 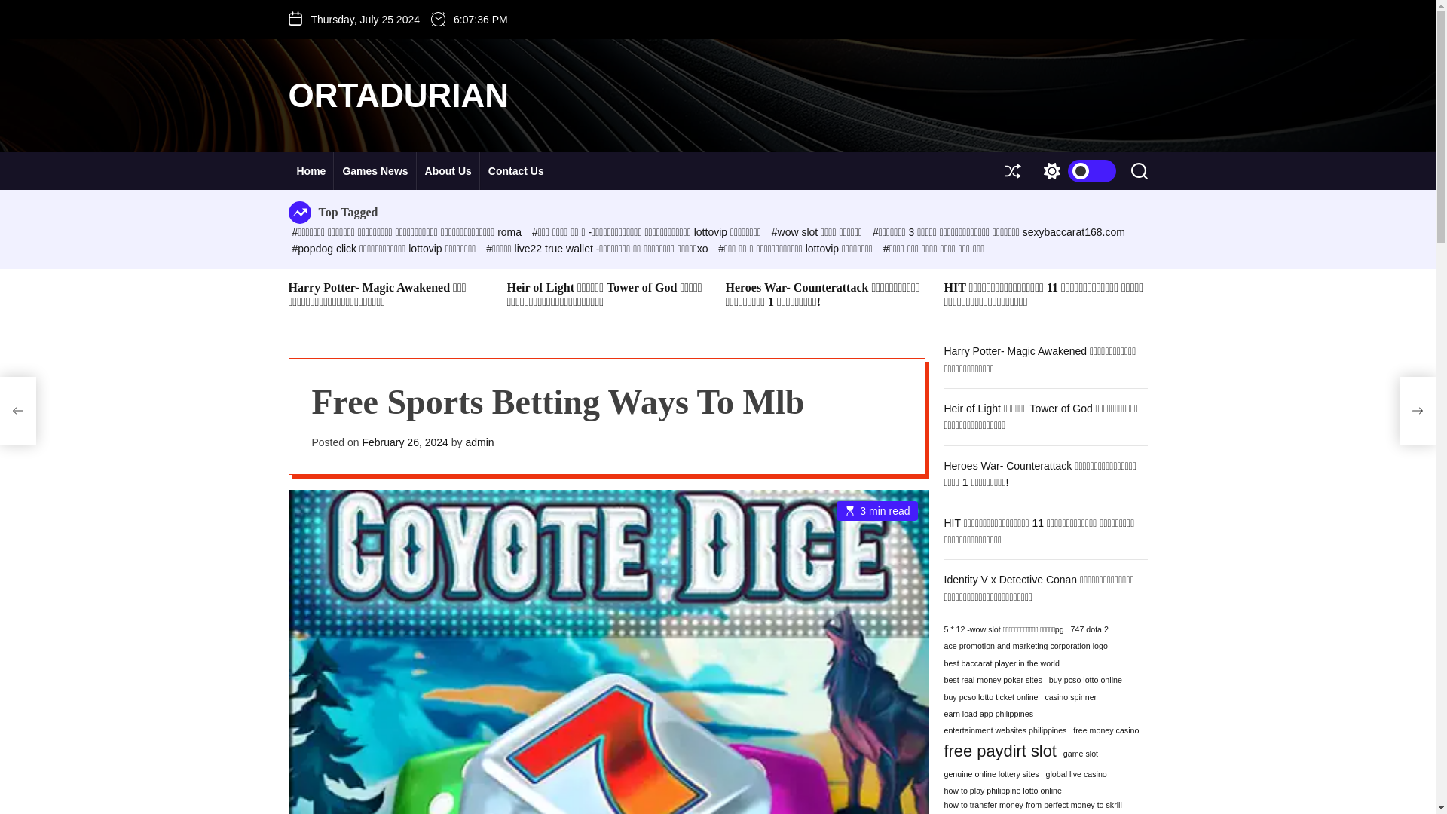 What do you see at coordinates (479, 442) in the screenshot?
I see `admin` at bounding box center [479, 442].